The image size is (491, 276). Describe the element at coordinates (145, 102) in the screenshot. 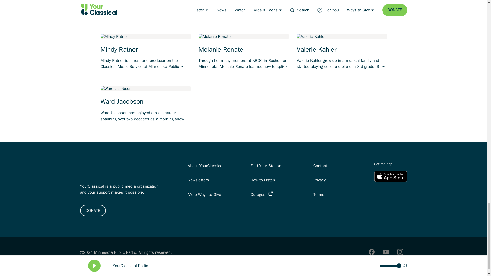

I see `Ward Jacobson` at that location.